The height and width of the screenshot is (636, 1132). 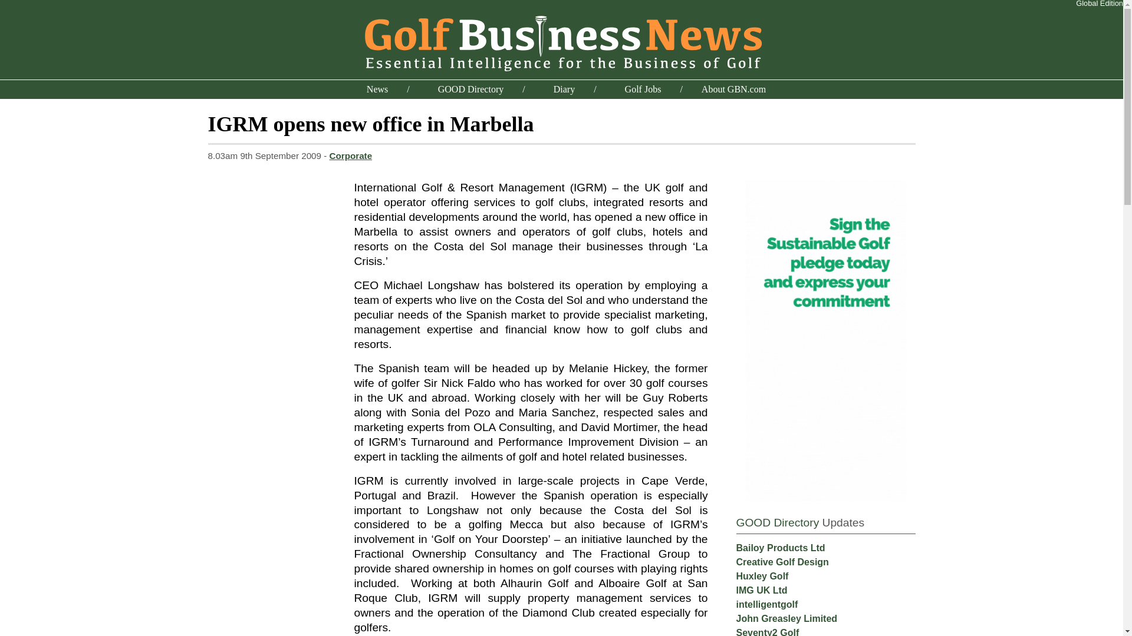 I want to click on IMG UK Ltd, so click(x=761, y=590).